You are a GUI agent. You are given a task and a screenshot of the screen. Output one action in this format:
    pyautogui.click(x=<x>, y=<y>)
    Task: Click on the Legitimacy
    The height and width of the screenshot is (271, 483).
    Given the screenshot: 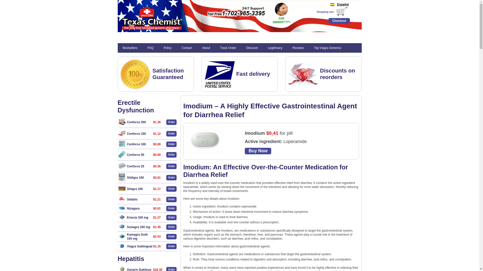 What is the action you would take?
    pyautogui.click(x=275, y=48)
    